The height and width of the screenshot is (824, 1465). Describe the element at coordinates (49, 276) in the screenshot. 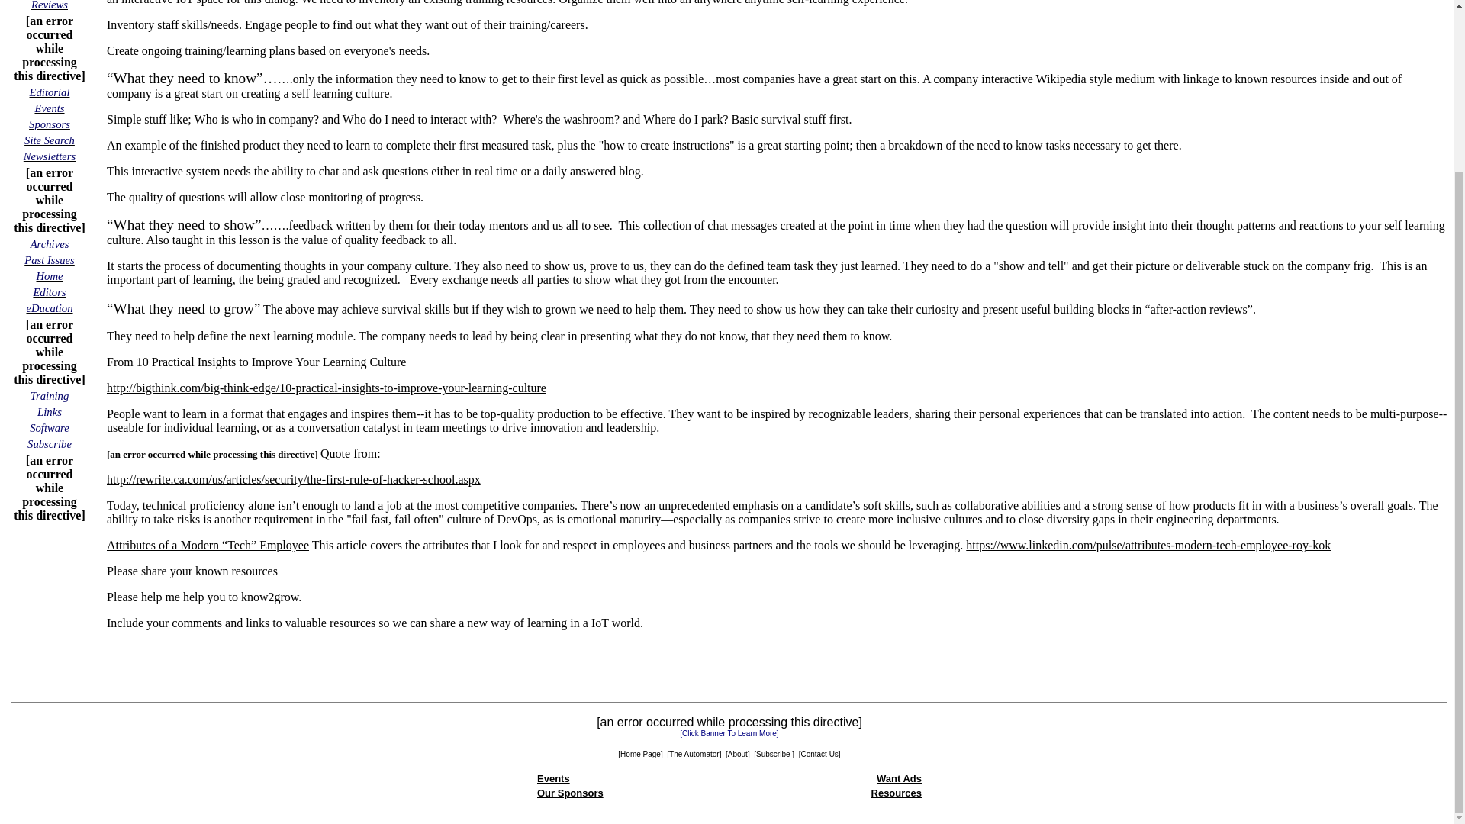

I see `Home` at that location.